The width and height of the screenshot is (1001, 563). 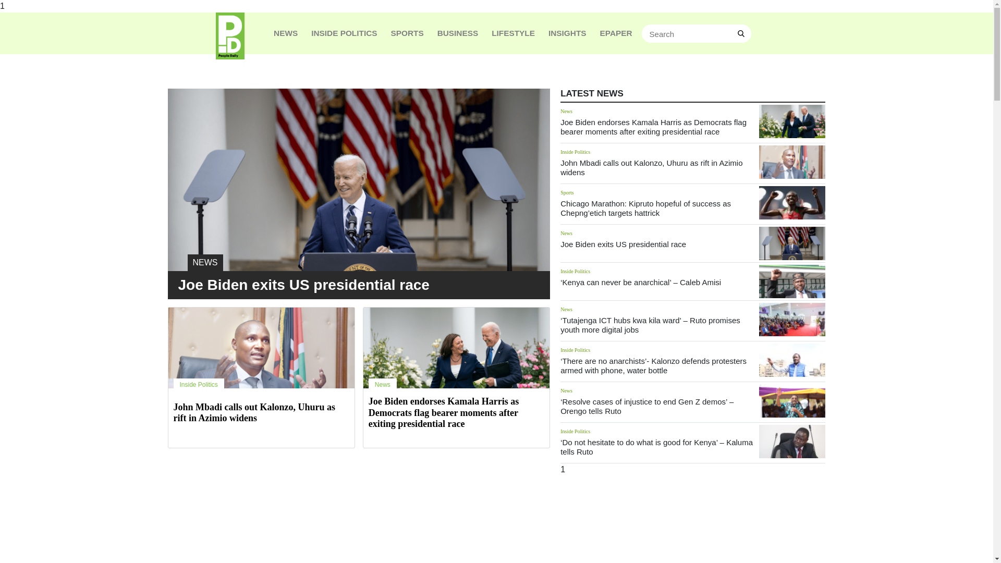 I want to click on INSIGHTS, so click(x=567, y=33).